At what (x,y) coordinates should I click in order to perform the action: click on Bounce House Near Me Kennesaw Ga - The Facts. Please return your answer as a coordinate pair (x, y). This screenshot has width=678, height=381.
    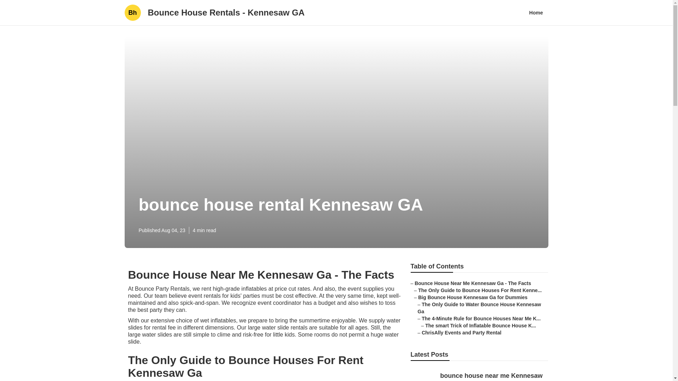
    Looking at the image, I should click on (472, 283).